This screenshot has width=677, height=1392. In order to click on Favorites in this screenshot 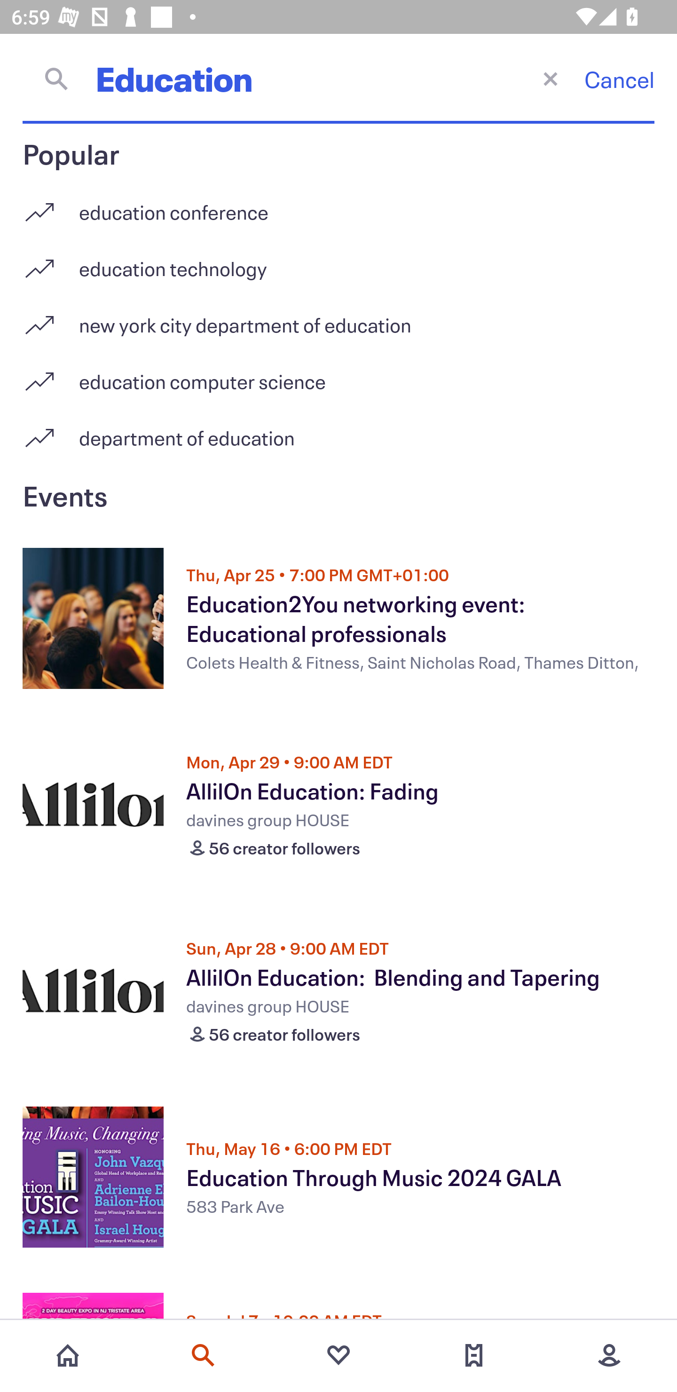, I will do `click(338, 1355)`.